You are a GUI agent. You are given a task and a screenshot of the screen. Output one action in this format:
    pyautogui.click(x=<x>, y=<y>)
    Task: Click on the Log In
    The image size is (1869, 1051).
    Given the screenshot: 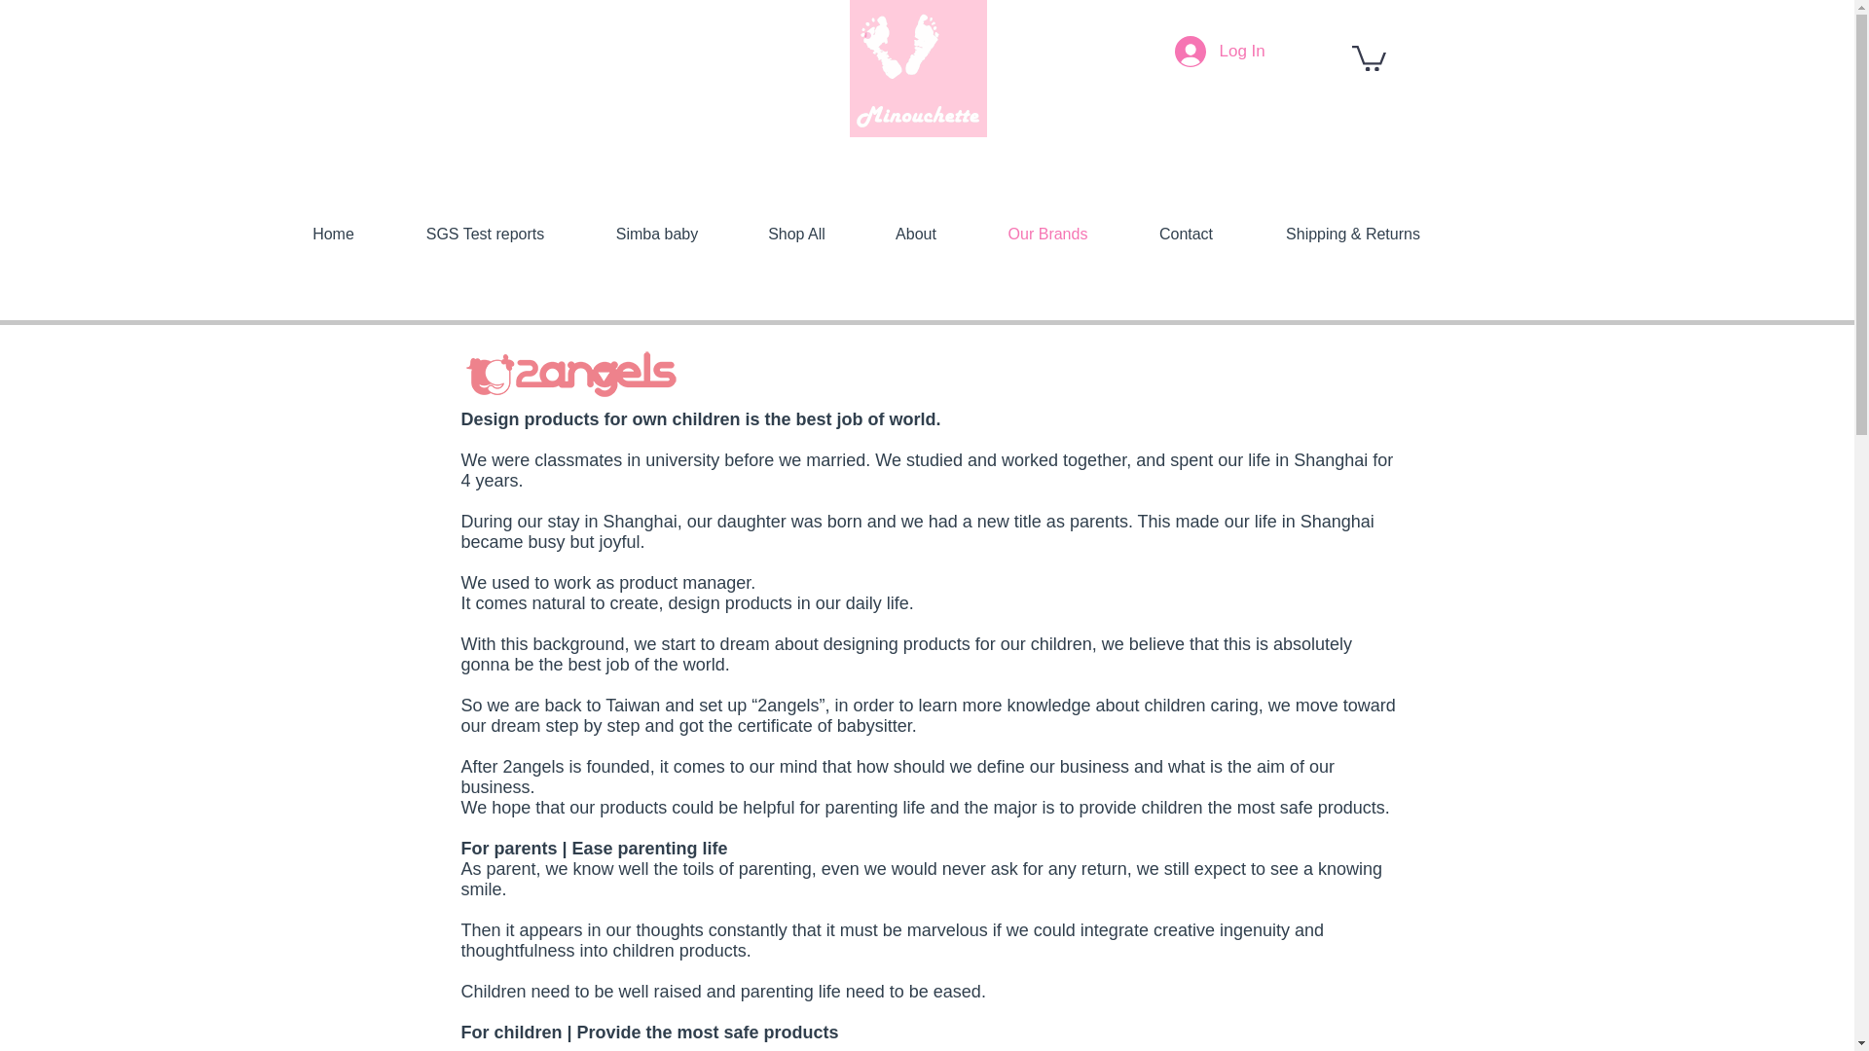 What is the action you would take?
    pyautogui.click(x=1209, y=51)
    